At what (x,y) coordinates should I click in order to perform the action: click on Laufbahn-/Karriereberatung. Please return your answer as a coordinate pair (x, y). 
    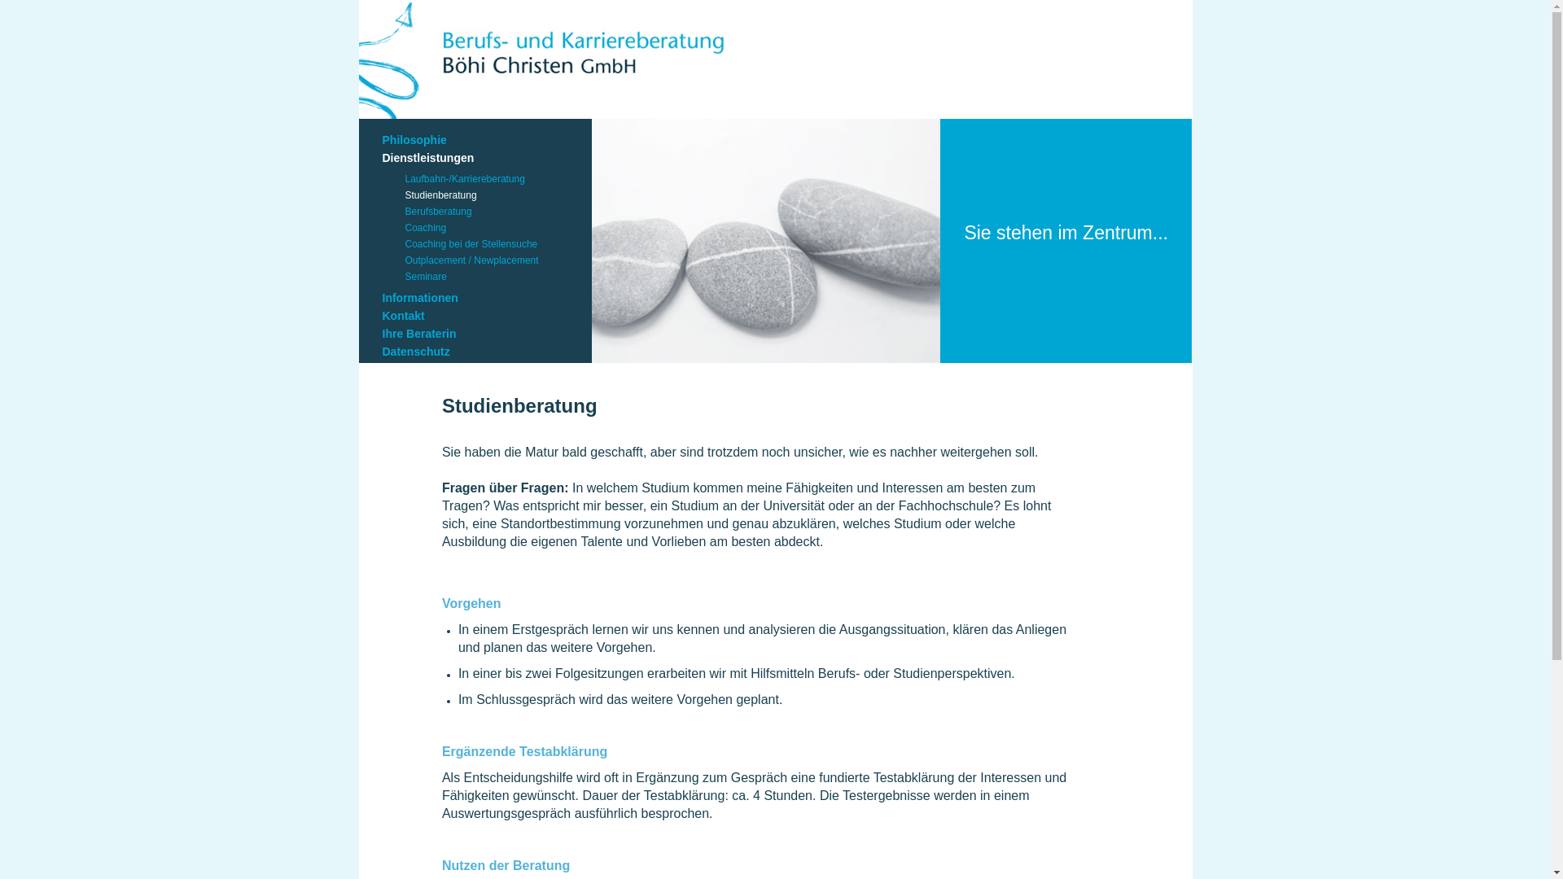
    Looking at the image, I should click on (488, 179).